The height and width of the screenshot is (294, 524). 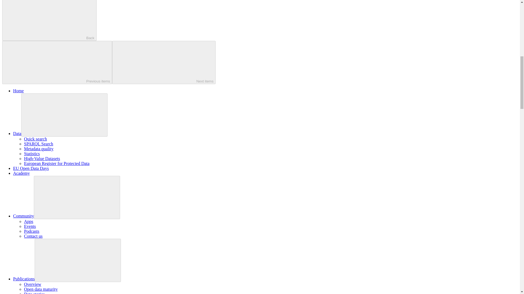 I want to click on Community, so click(x=23, y=216).